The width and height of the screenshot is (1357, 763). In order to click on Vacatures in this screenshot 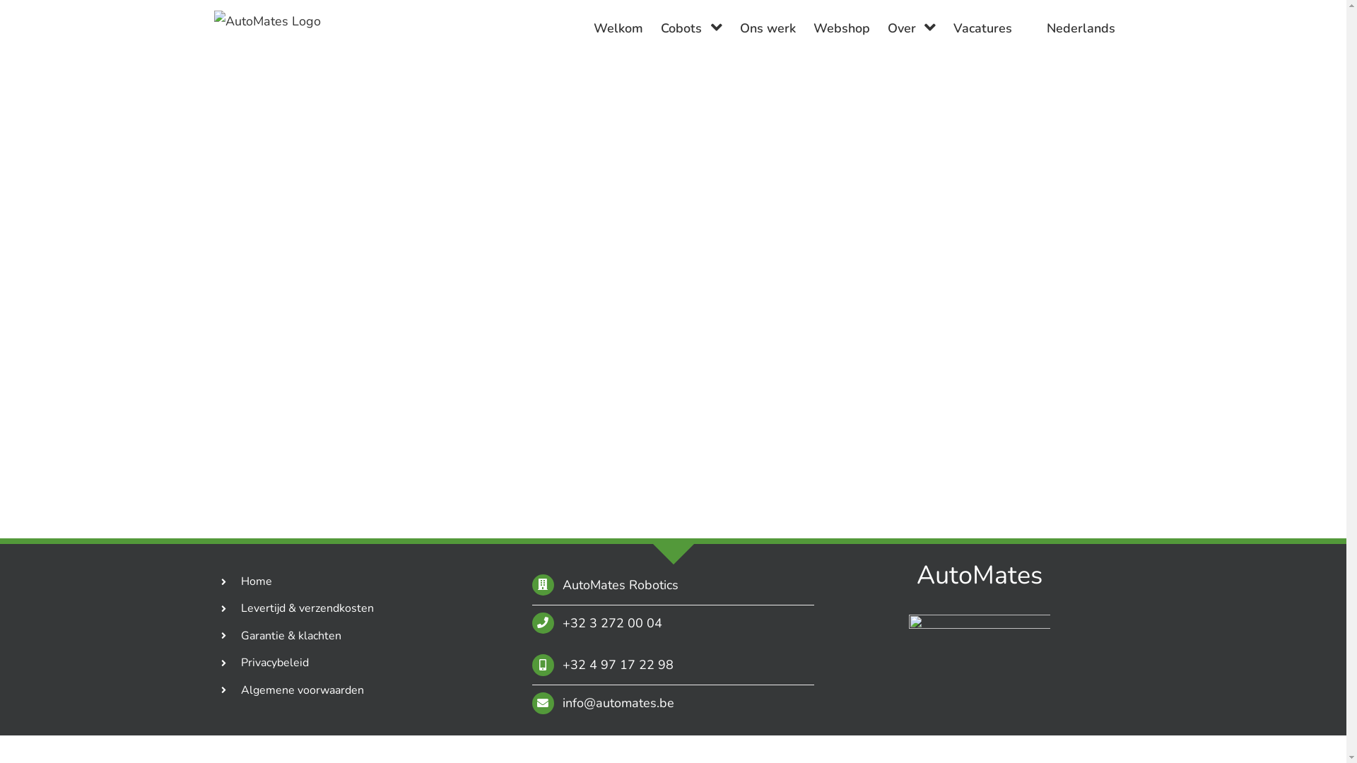, I will do `click(982, 28)`.